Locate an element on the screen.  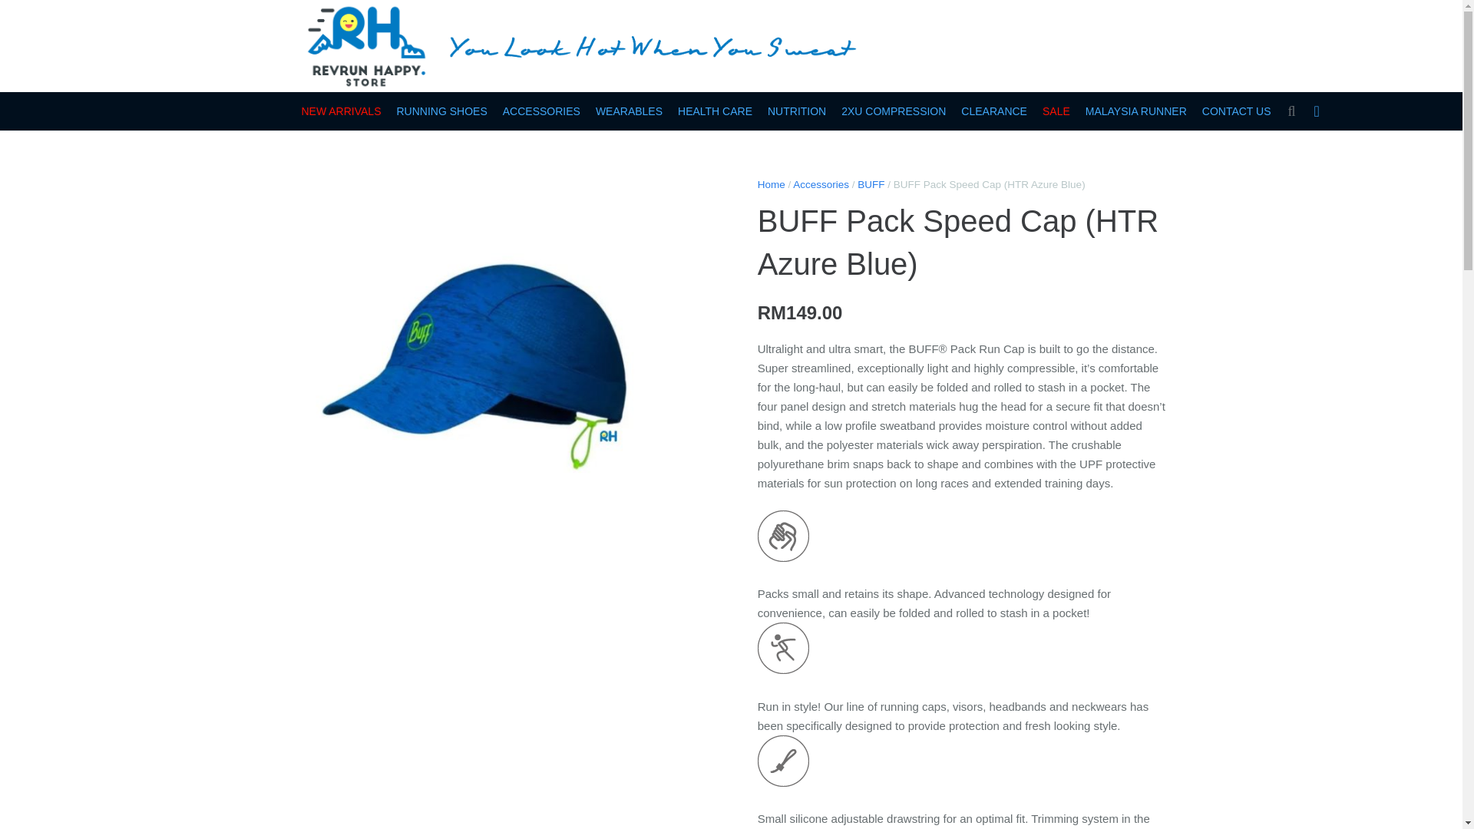
BUFF is located at coordinates (871, 184).